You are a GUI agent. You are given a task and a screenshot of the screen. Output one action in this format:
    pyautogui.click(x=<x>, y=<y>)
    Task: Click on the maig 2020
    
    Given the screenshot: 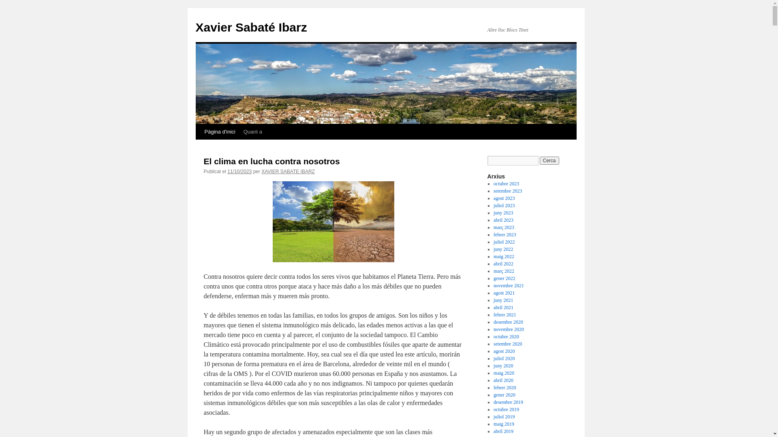 What is the action you would take?
    pyautogui.click(x=504, y=373)
    